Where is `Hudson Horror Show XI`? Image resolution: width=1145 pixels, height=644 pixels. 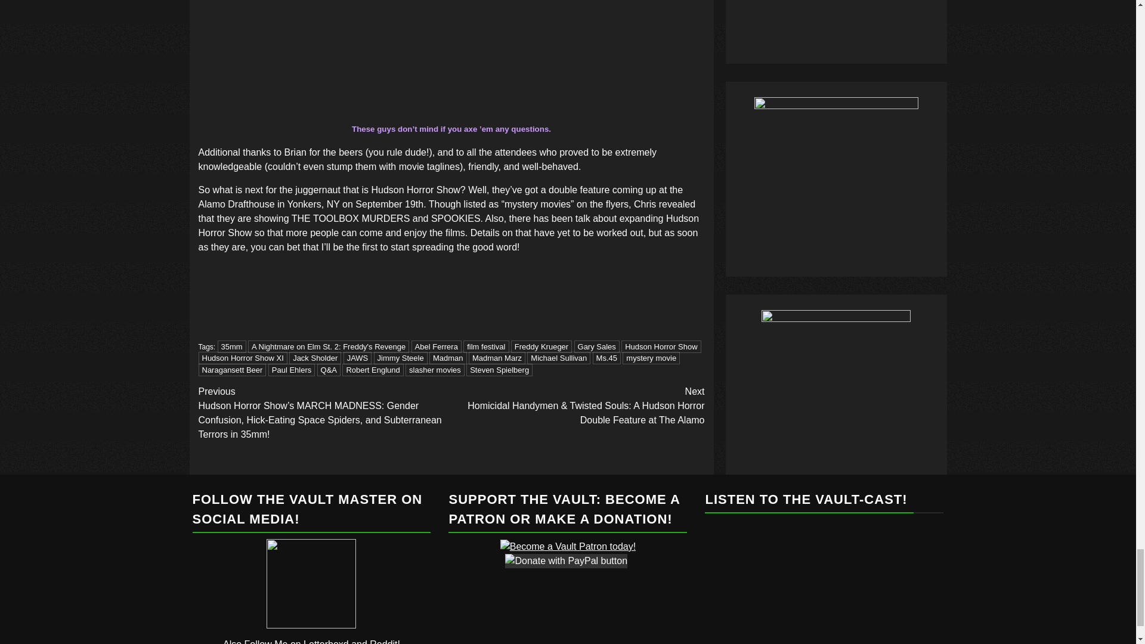
Hudson Horror Show XI is located at coordinates (242, 358).